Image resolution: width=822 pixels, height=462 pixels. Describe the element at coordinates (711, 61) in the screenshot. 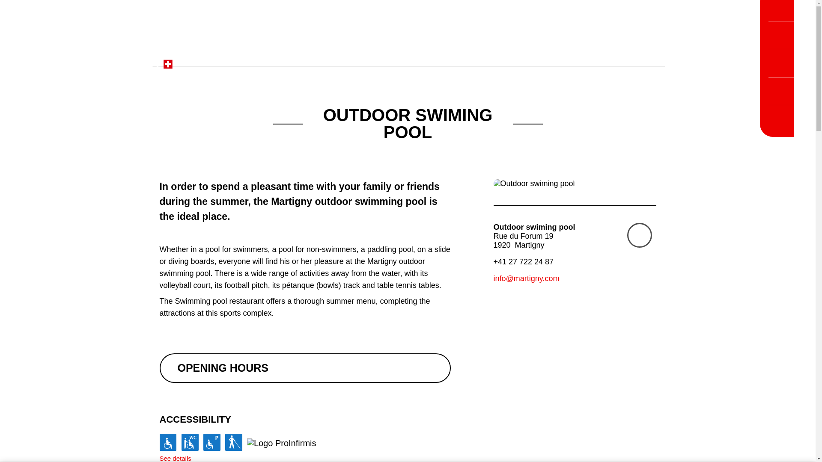

I see `MENU` at that location.